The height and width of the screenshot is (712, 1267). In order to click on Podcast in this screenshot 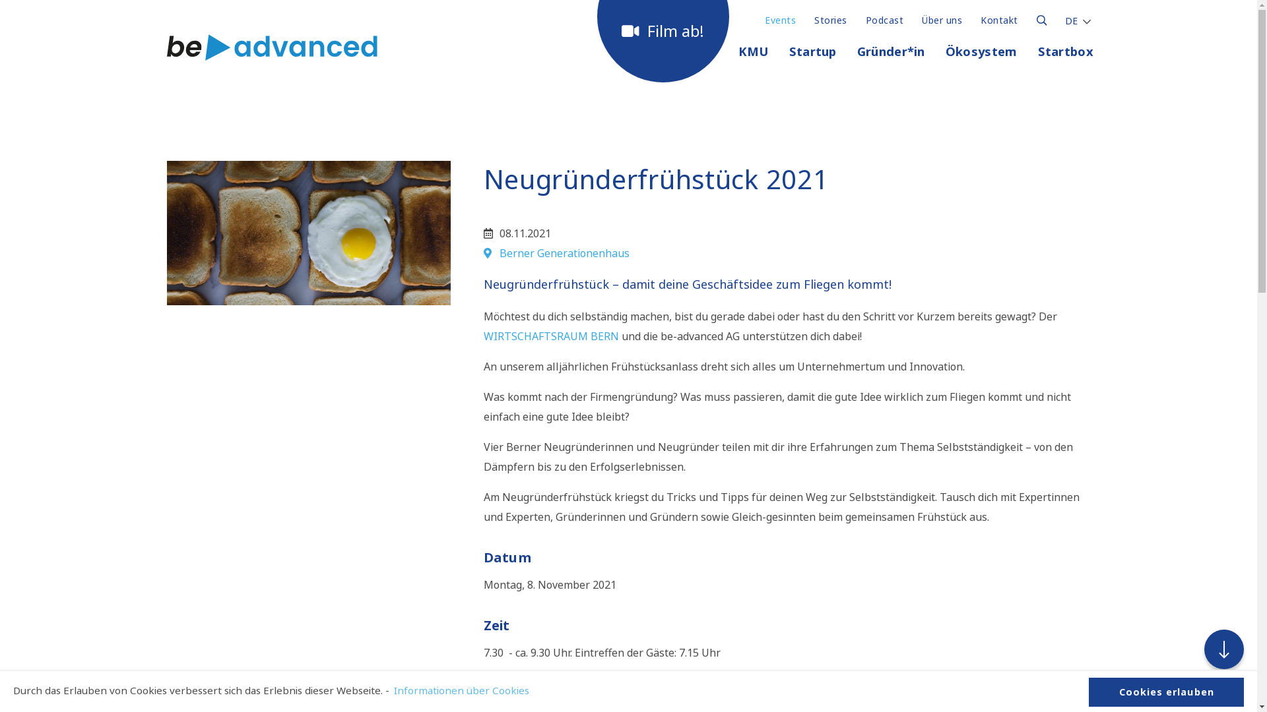, I will do `click(884, 18)`.